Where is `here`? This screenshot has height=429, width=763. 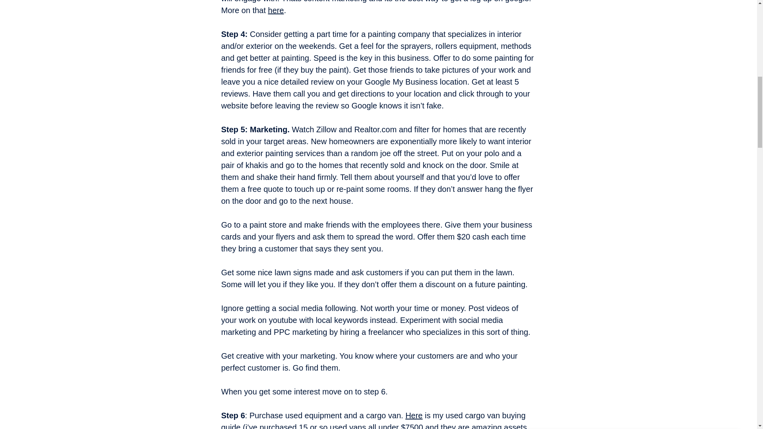
here is located at coordinates (276, 10).